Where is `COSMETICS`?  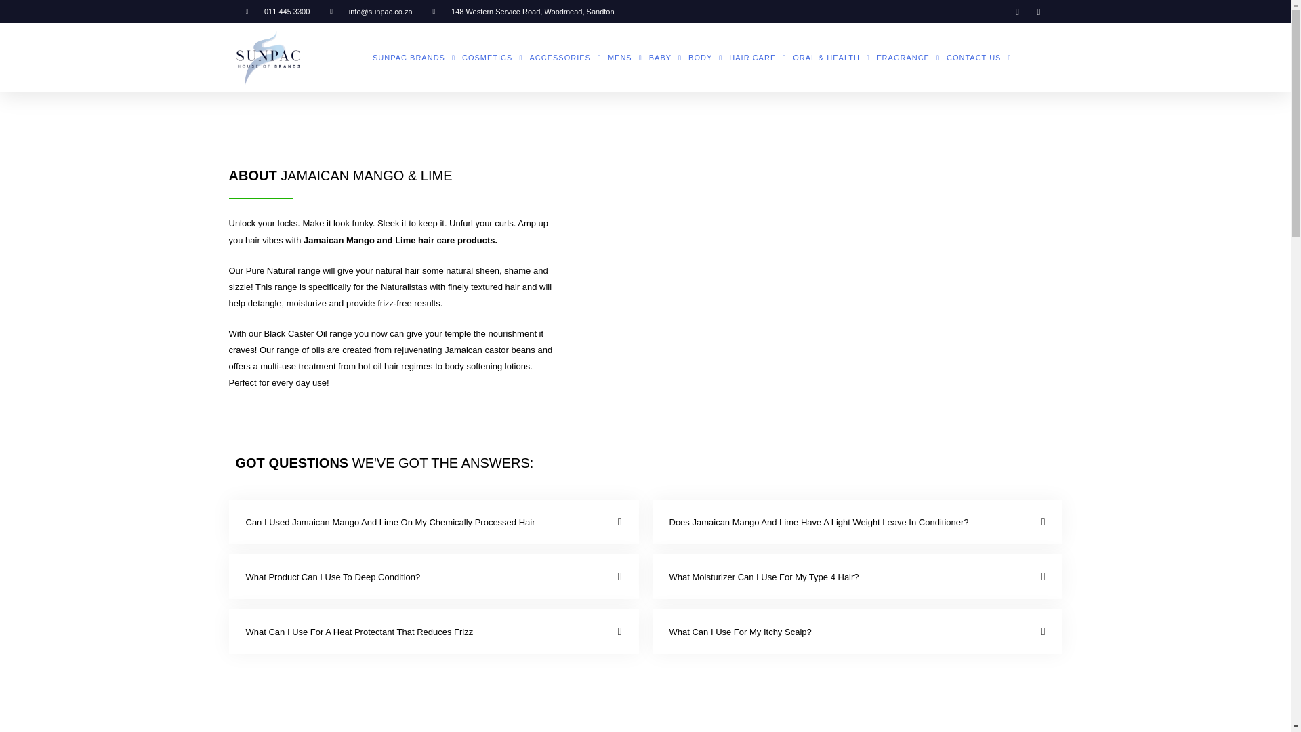
COSMETICS is located at coordinates (492, 58).